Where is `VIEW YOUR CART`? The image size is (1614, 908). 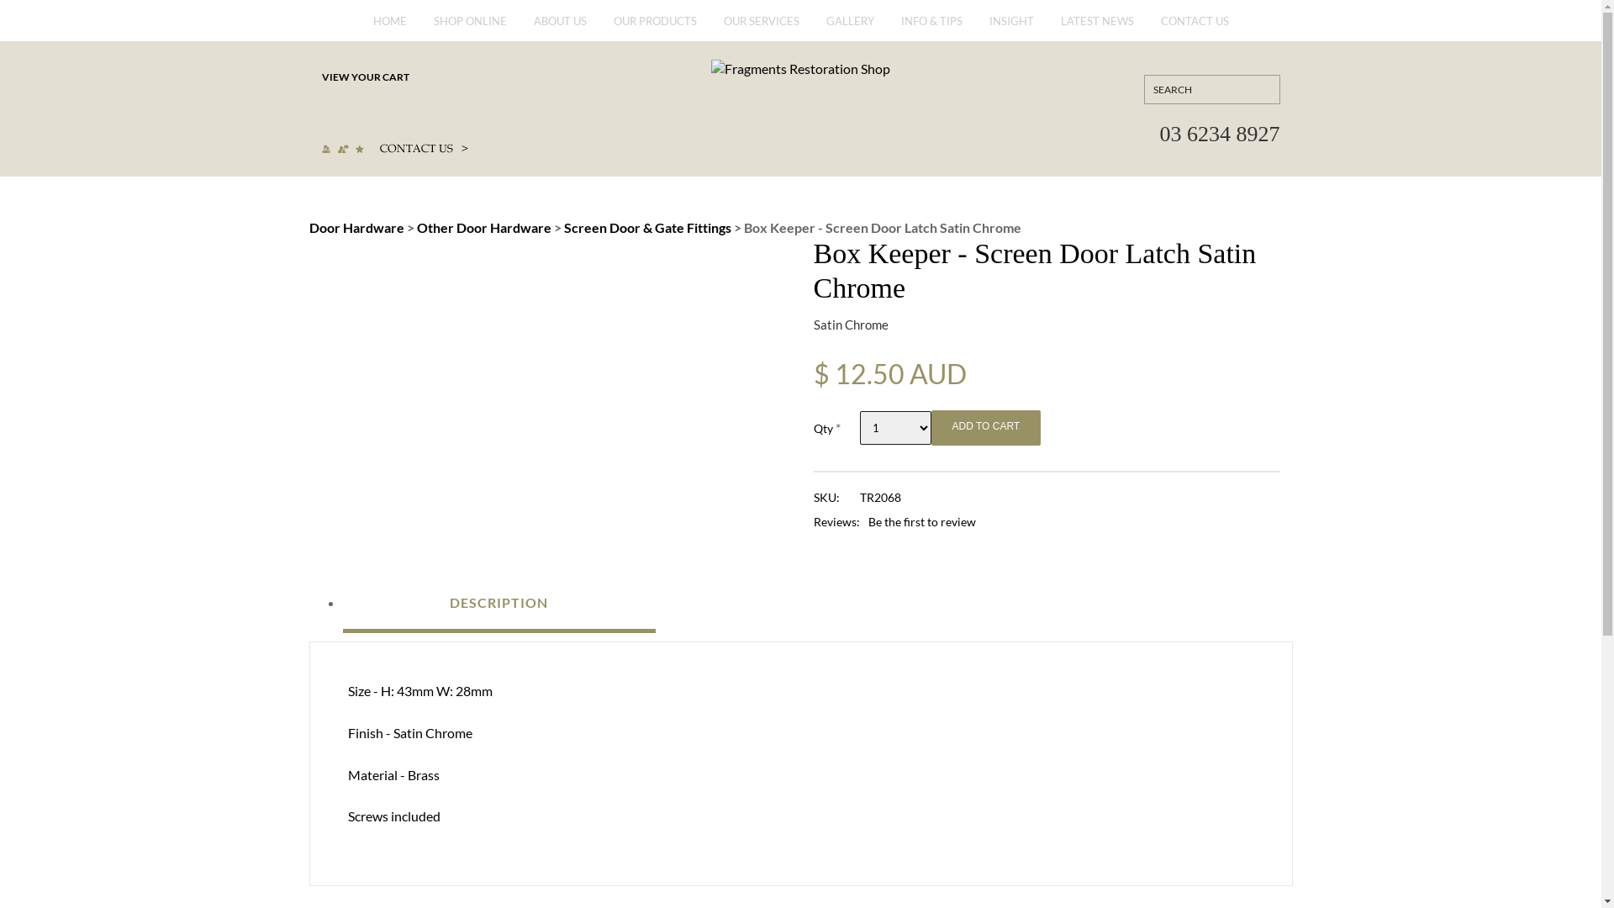
VIEW YOUR CART is located at coordinates (418, 77).